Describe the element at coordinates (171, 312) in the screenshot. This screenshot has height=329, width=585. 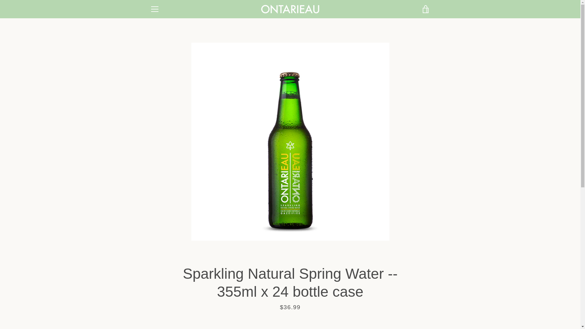
I see `Ontarieau on Instagram` at that location.